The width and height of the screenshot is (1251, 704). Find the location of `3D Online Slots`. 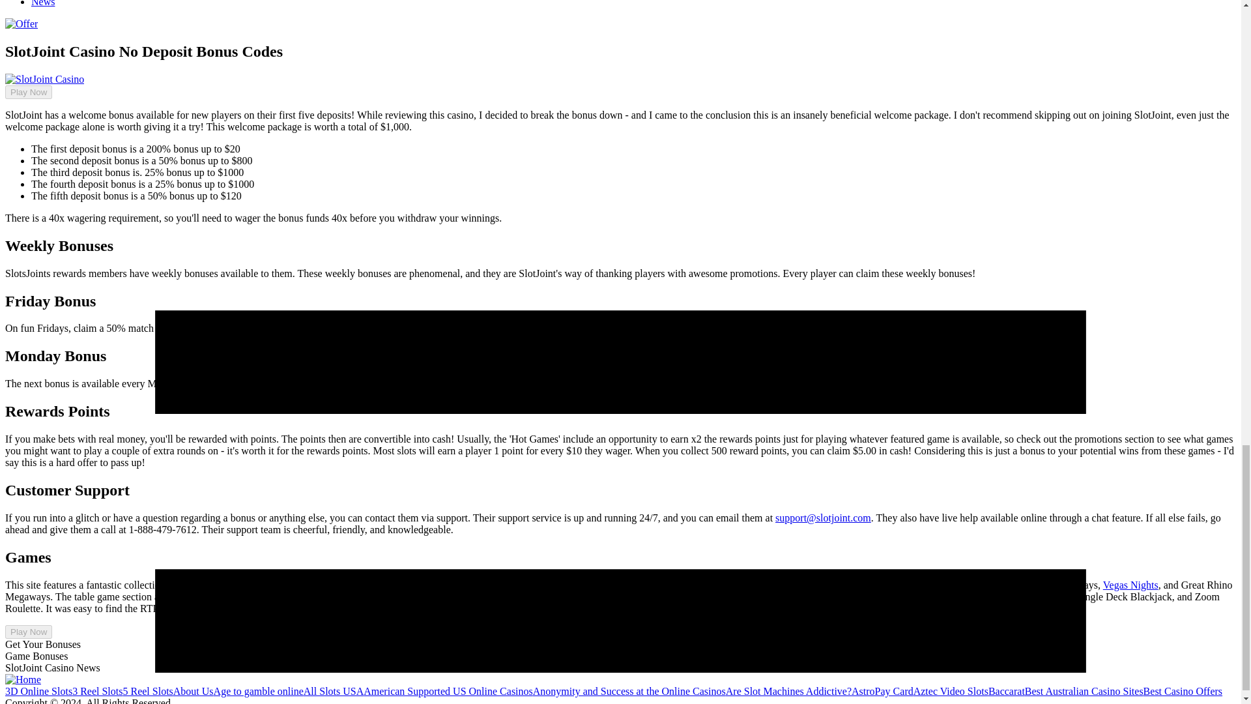

3D Online Slots is located at coordinates (38, 691).